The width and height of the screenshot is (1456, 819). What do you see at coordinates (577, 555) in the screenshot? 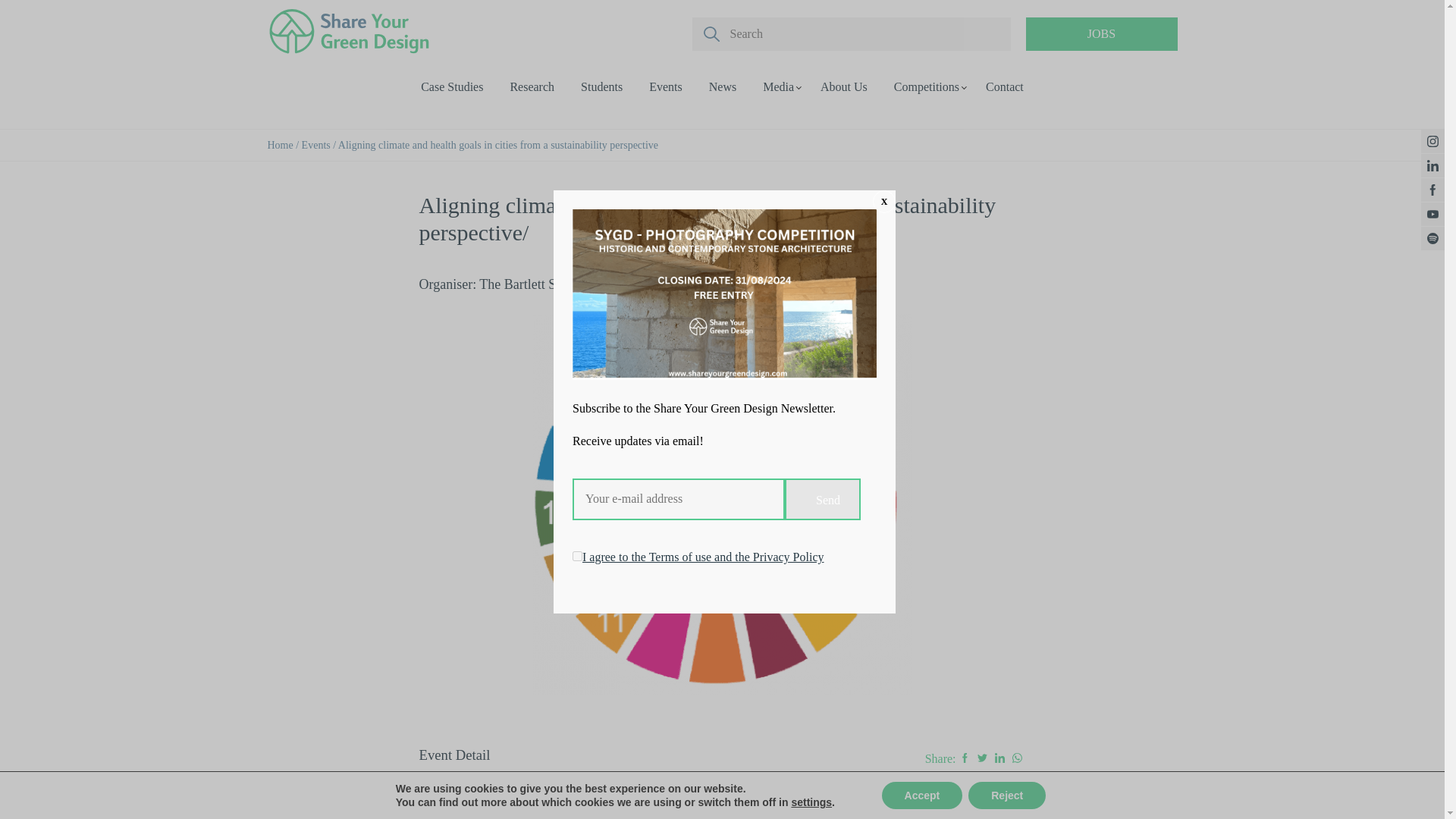
I see `on` at bounding box center [577, 555].